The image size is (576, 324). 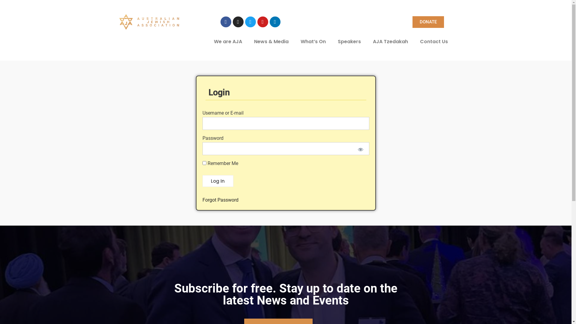 I want to click on Speakers, so click(x=349, y=42).